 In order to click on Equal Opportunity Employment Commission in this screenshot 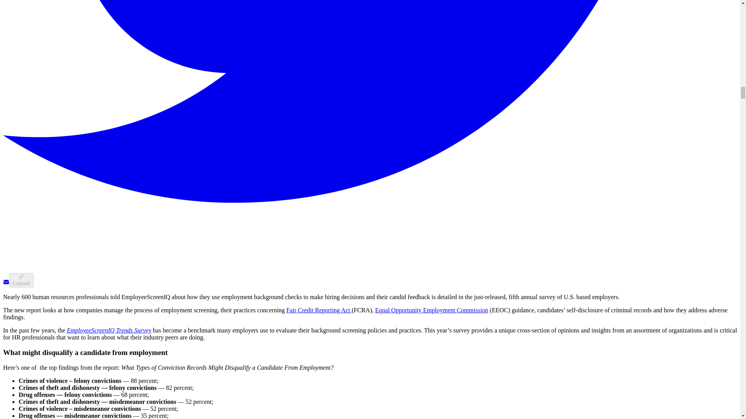, I will do `click(432, 310)`.